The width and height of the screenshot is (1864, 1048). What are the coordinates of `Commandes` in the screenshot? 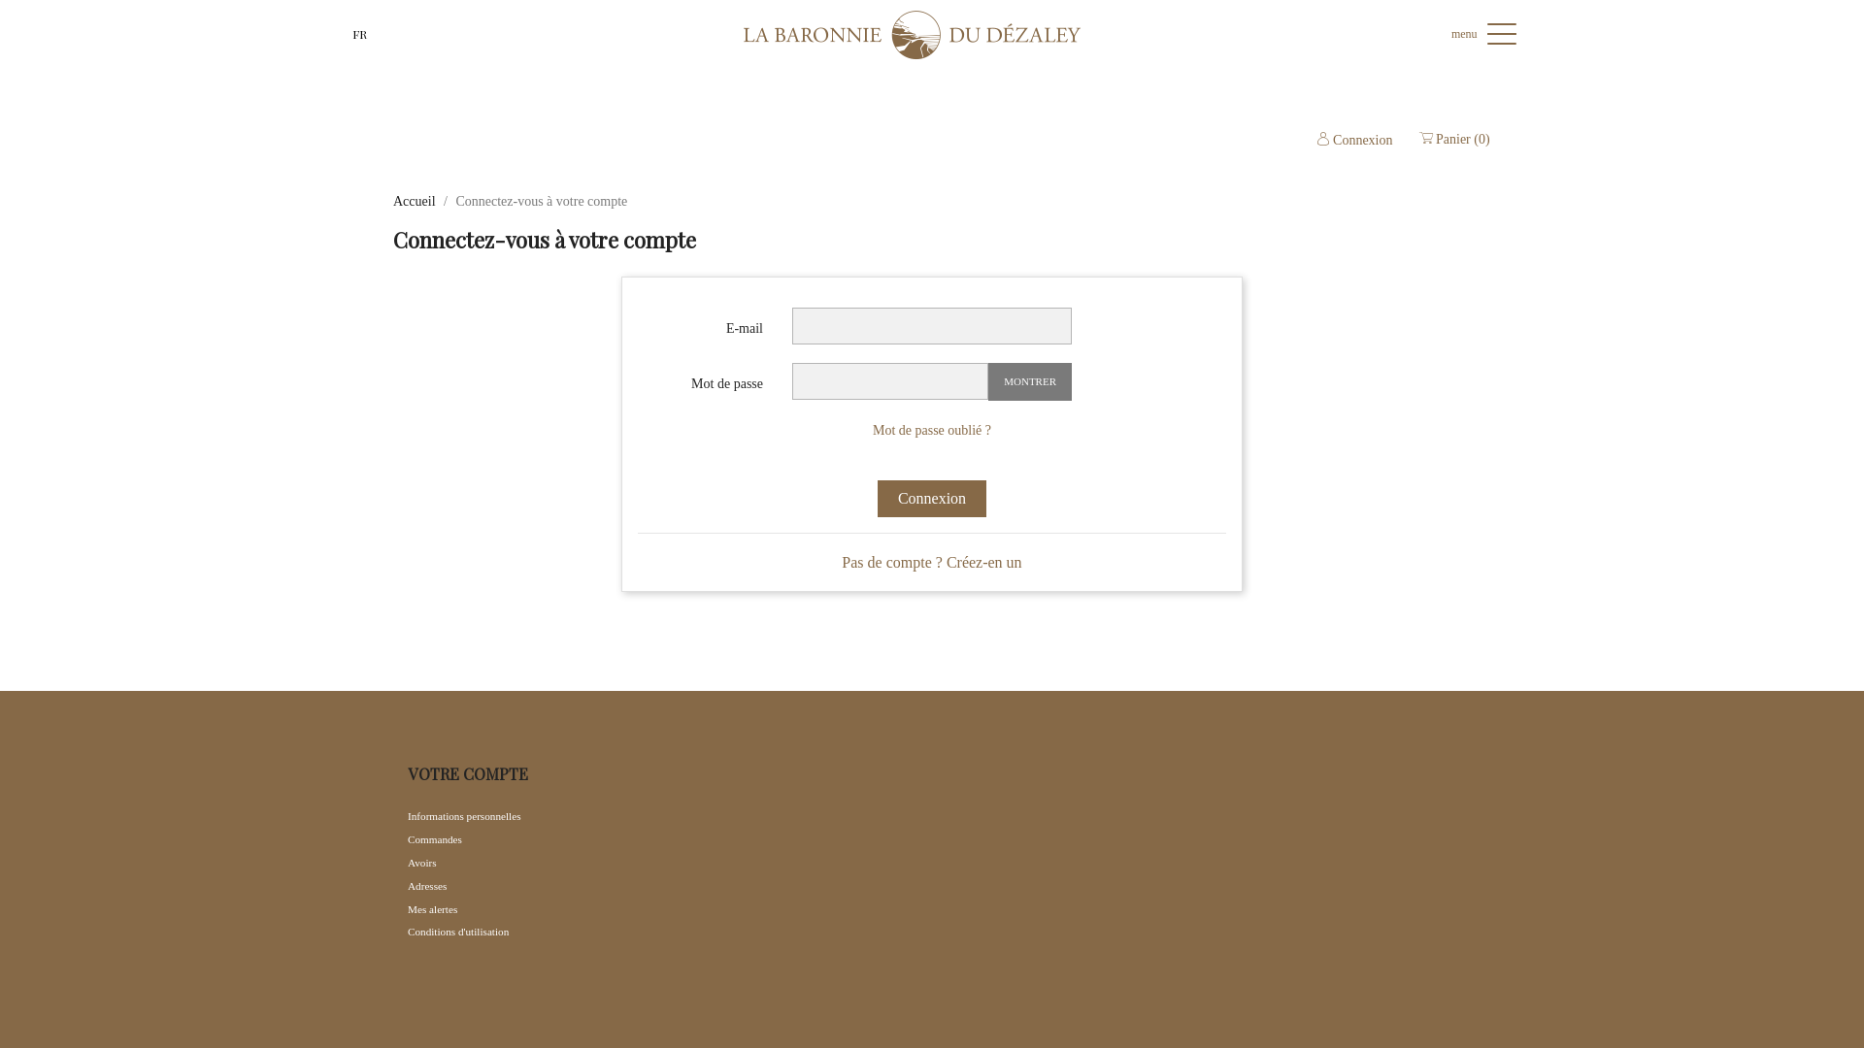 It's located at (435, 839).